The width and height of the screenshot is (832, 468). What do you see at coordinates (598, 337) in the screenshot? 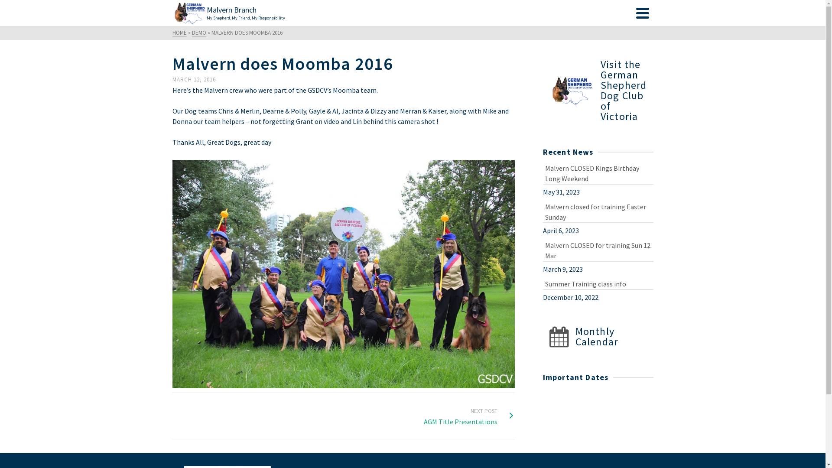
I see `Monthly Calendar` at bounding box center [598, 337].